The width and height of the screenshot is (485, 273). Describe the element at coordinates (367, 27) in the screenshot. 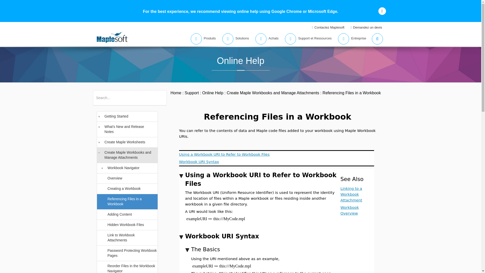

I see `Demandez un devis` at that location.